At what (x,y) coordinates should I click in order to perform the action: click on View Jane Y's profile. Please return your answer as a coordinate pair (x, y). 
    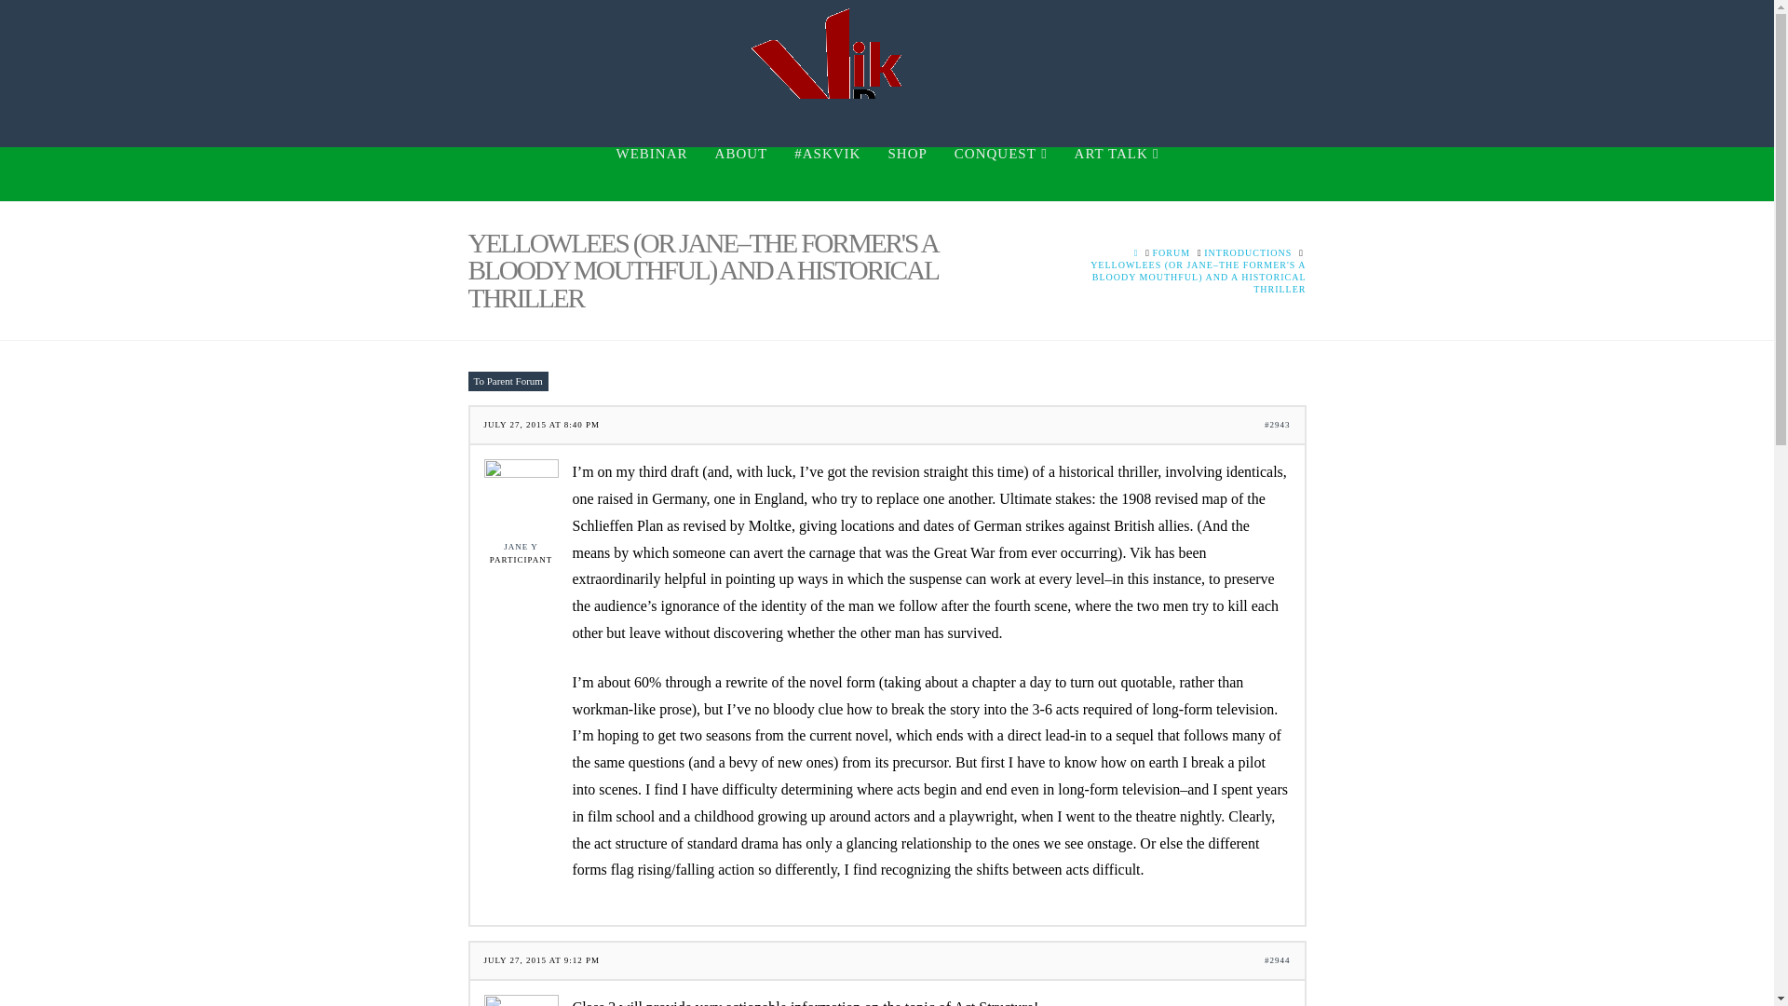
    Looking at the image, I should click on (521, 505).